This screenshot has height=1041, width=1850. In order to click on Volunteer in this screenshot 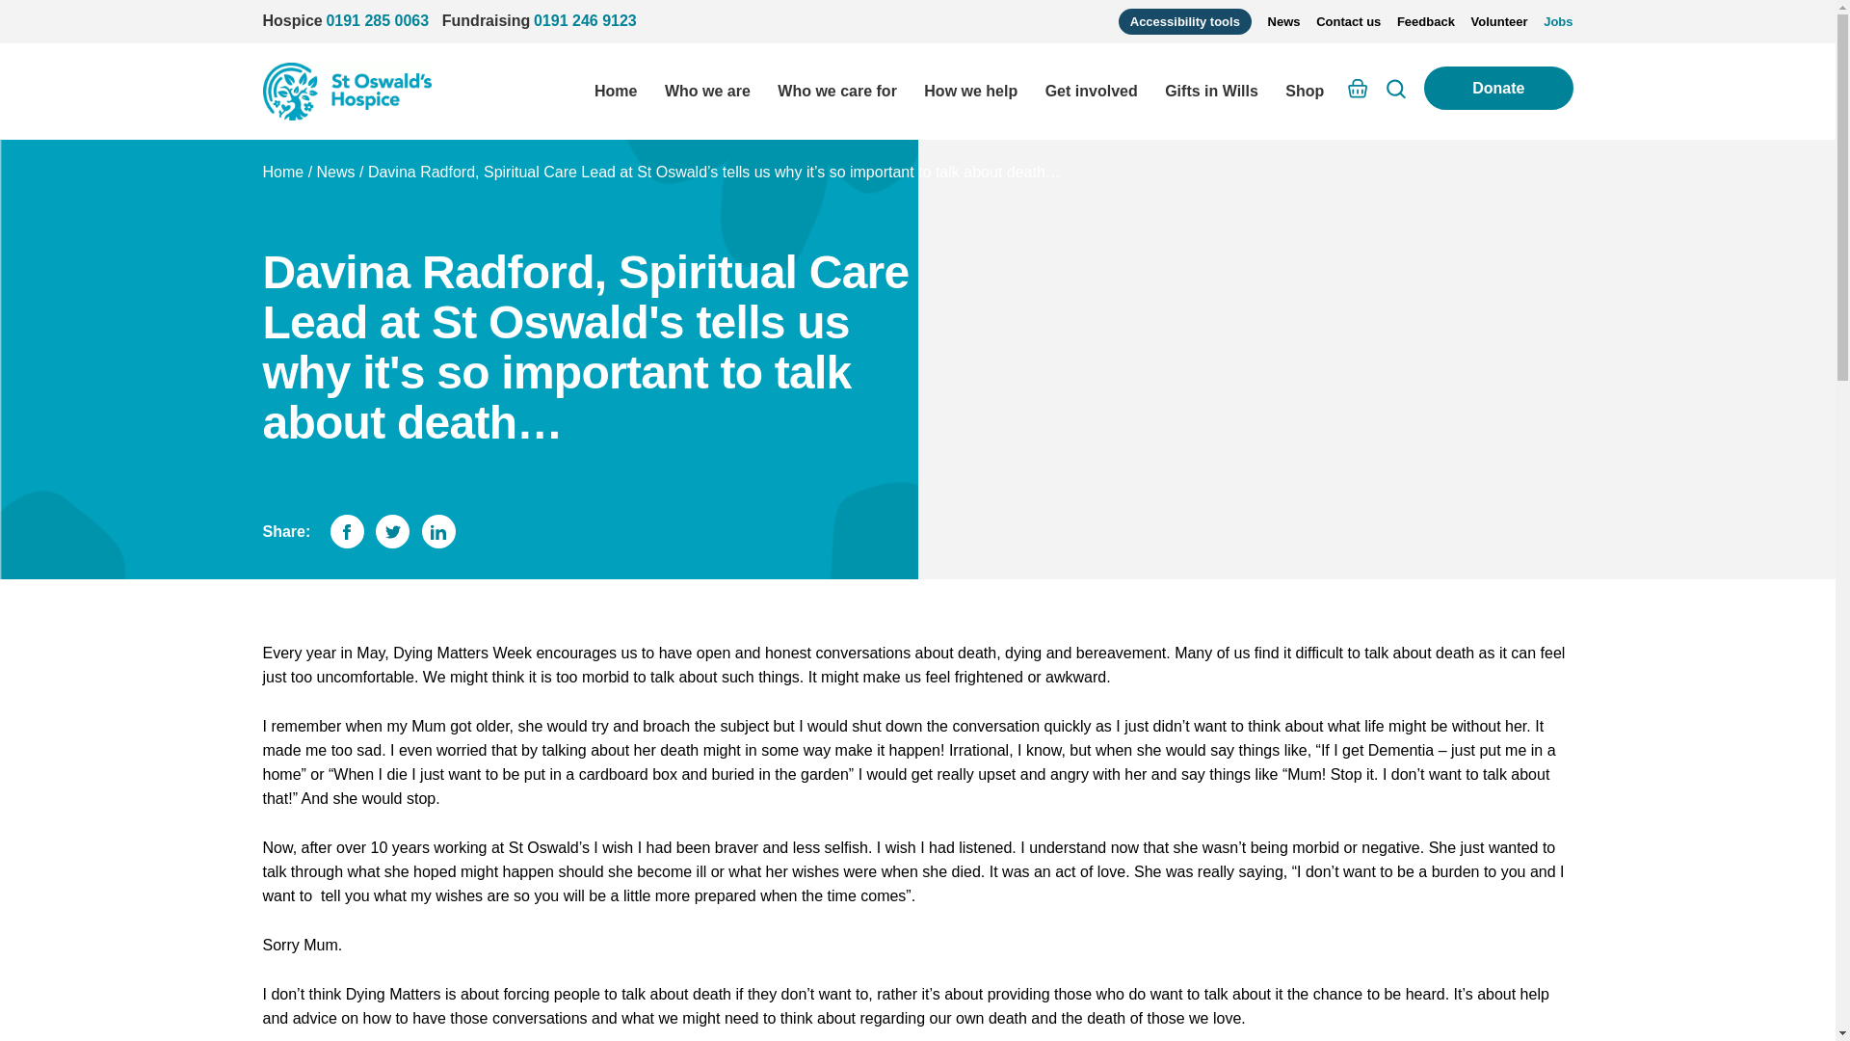, I will do `click(1499, 21)`.